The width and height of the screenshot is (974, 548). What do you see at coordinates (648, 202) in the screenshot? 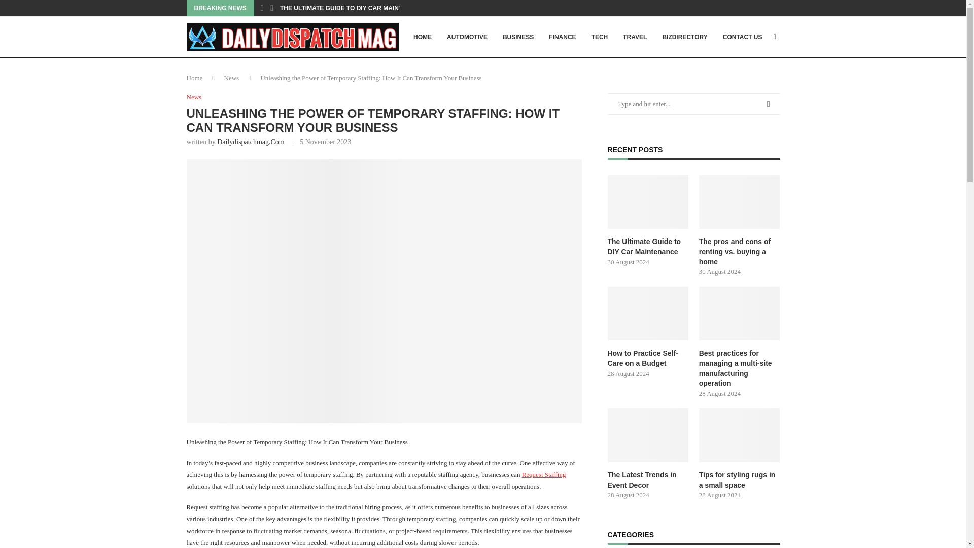
I see `The Ultimate Guide to DIY Car Maintenance` at bounding box center [648, 202].